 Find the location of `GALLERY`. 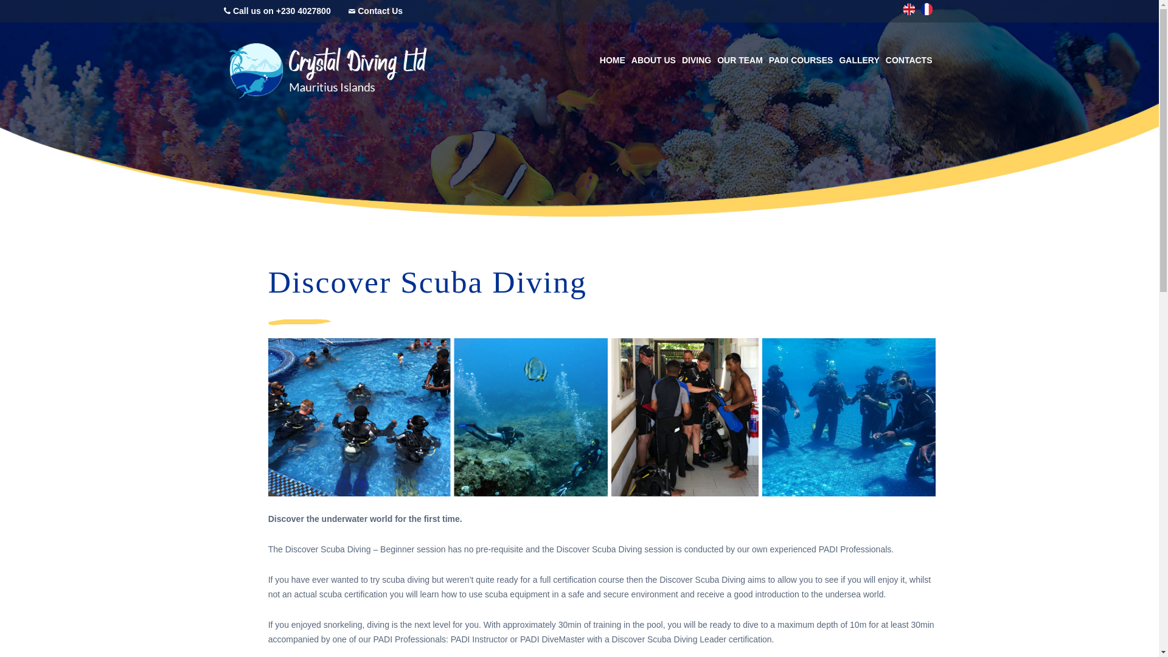

GALLERY is located at coordinates (859, 61).